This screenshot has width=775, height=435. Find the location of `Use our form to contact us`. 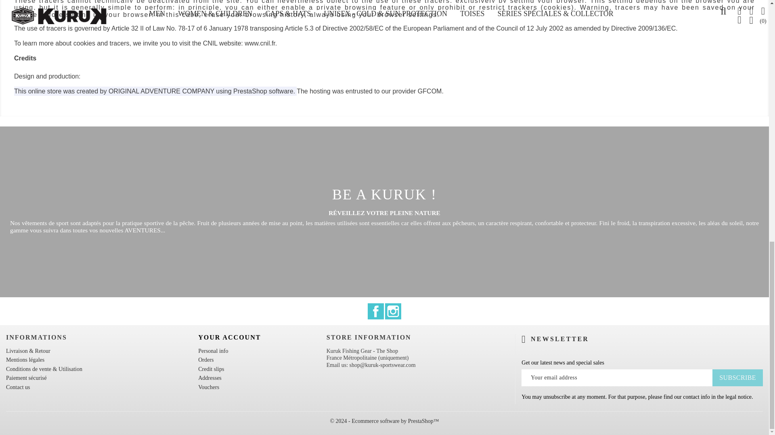

Use our form to contact us is located at coordinates (18, 387).